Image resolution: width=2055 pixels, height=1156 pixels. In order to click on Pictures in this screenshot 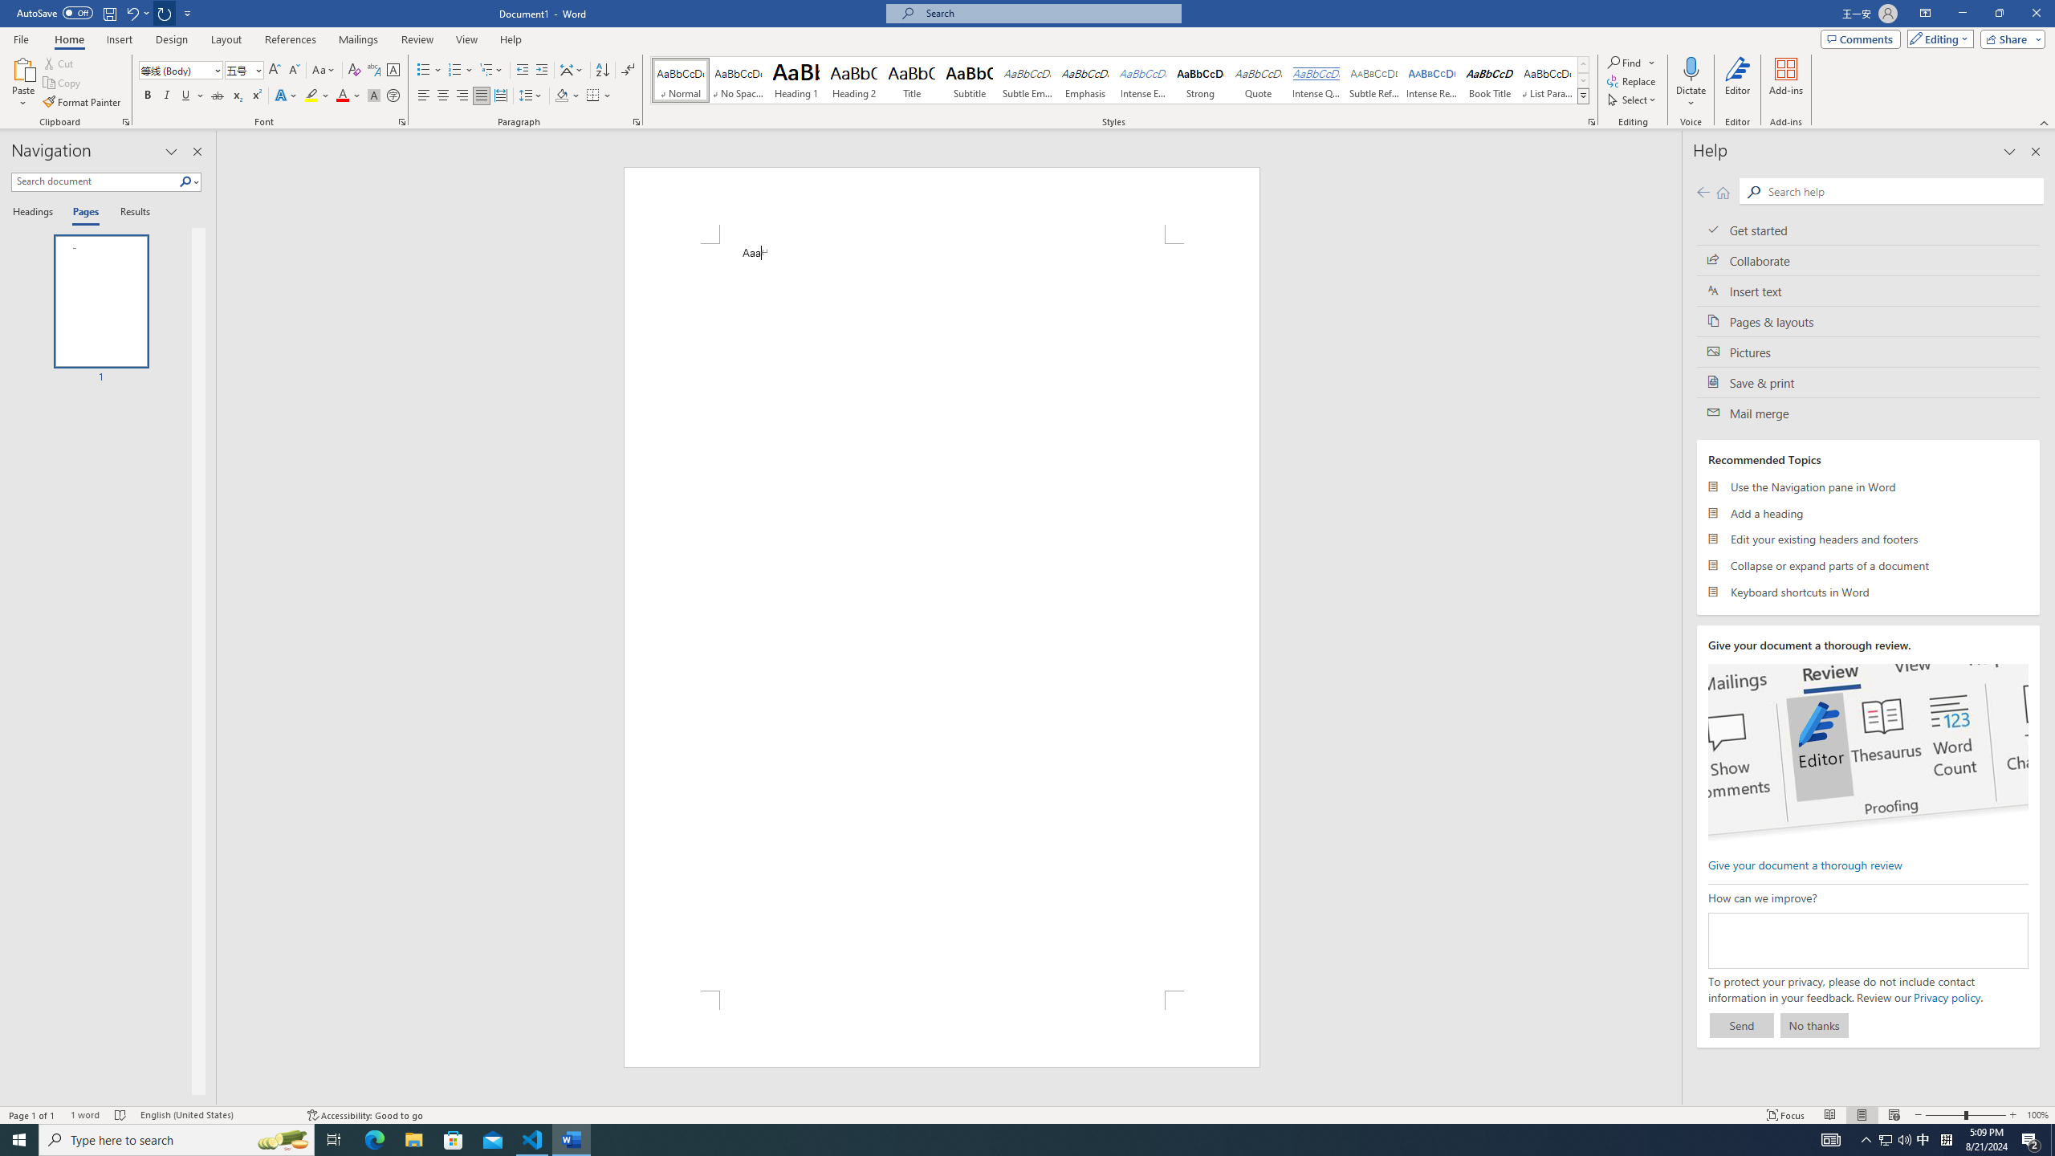, I will do `click(1869, 352)`.